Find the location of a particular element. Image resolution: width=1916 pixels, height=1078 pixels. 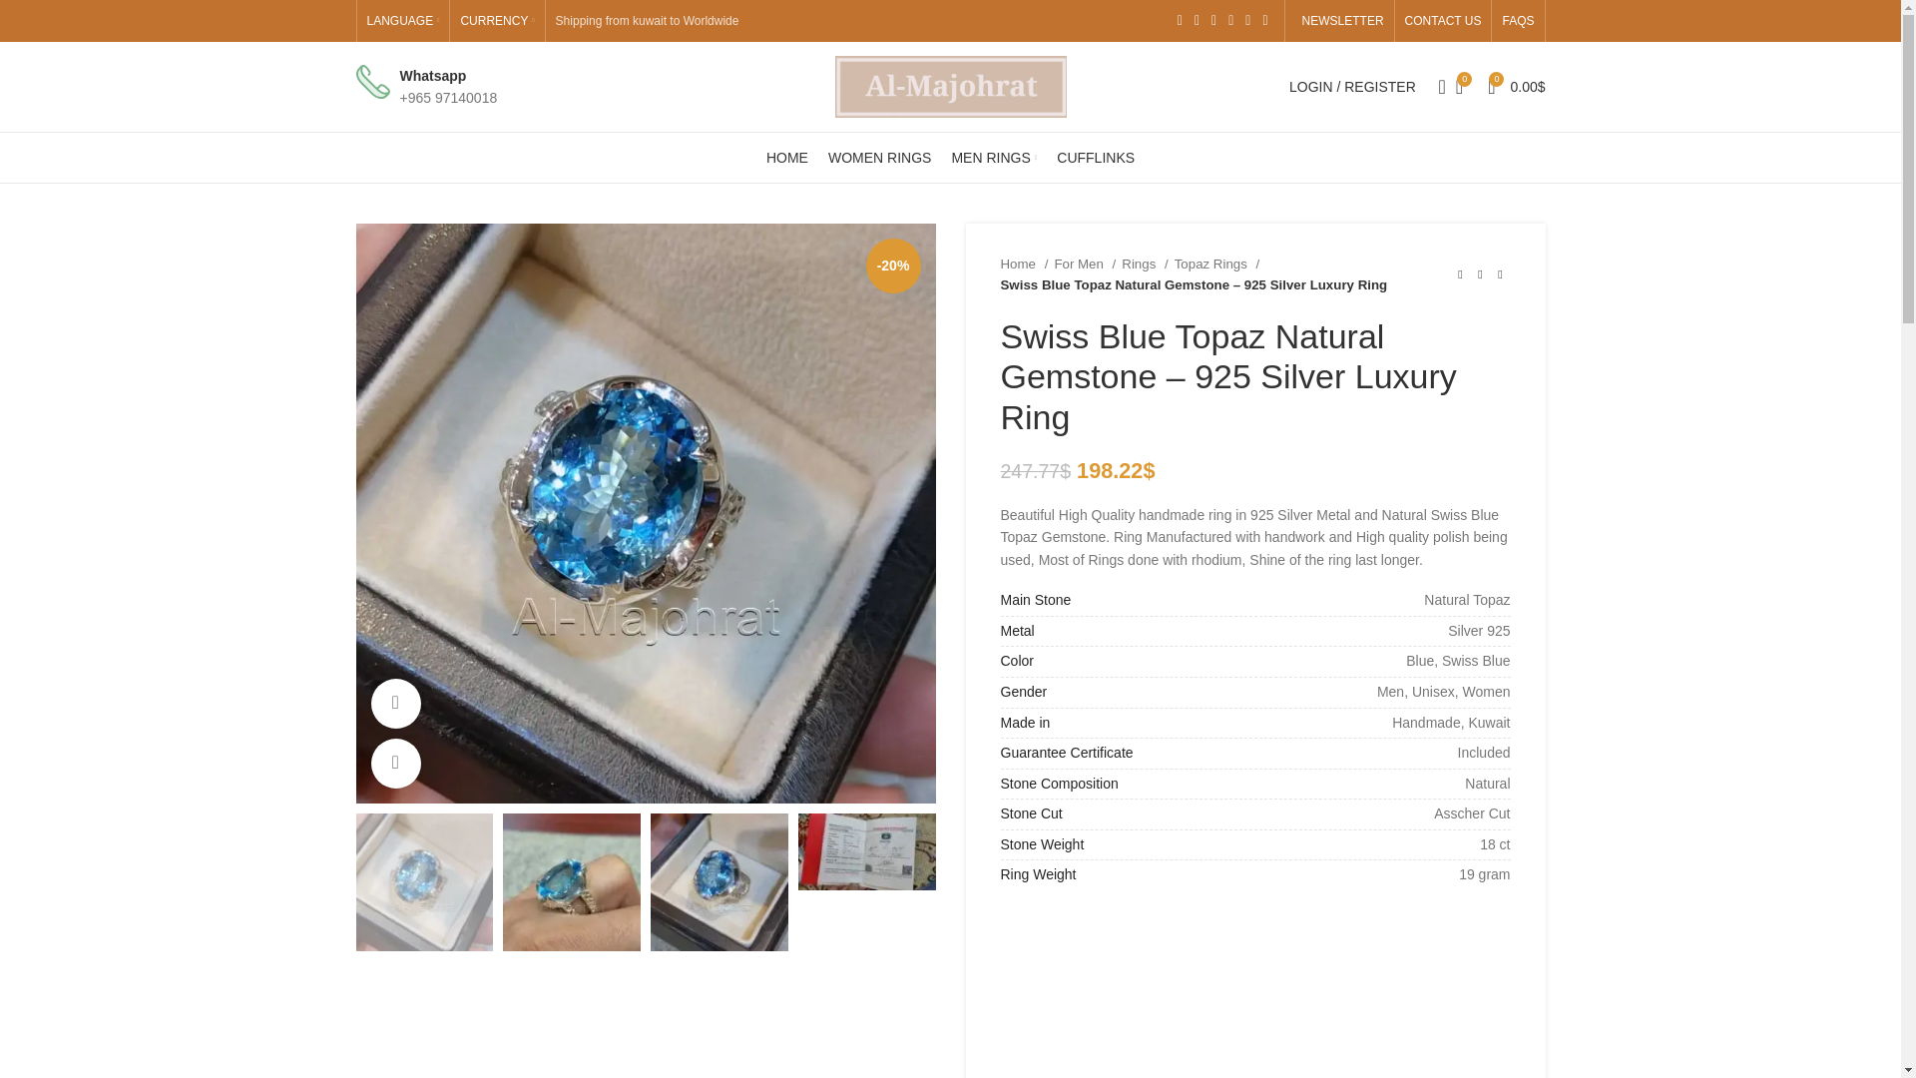

WOMEN RINGS is located at coordinates (879, 158).